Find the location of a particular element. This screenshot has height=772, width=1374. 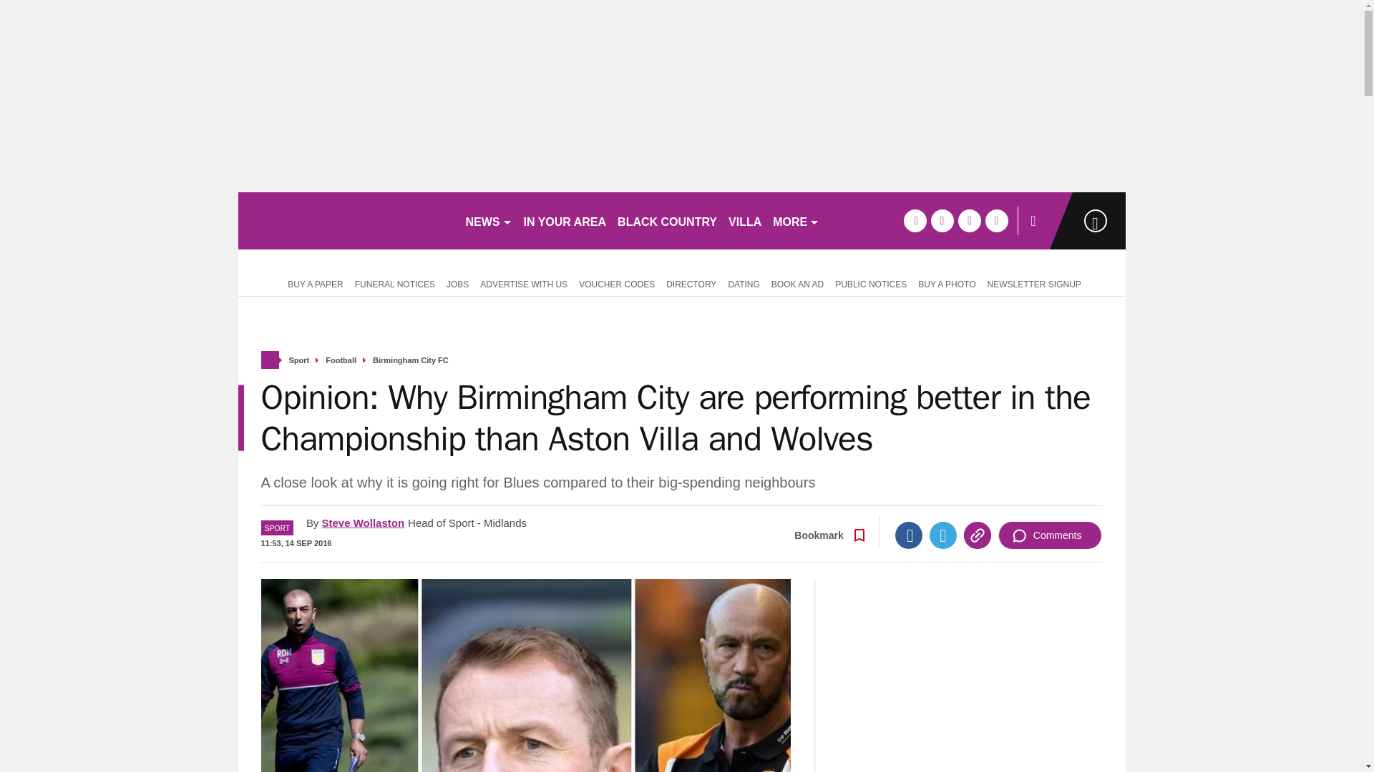

instagram is located at coordinates (996, 220).